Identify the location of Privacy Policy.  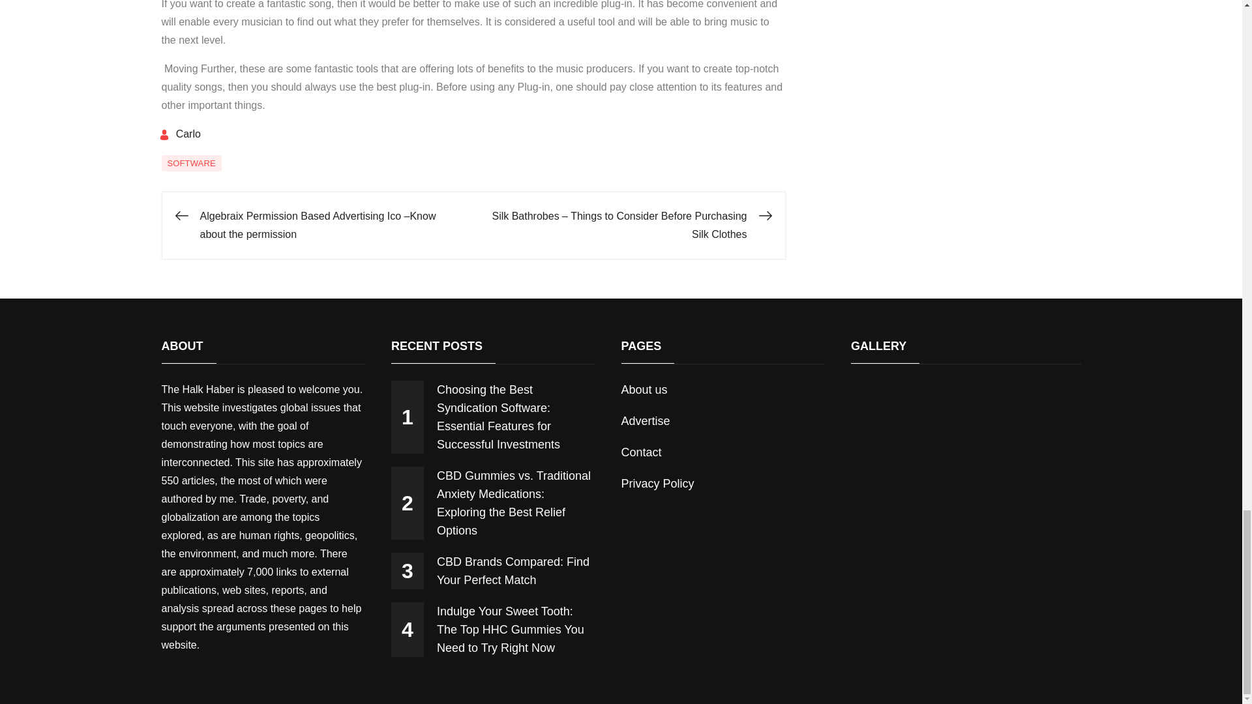
(657, 484).